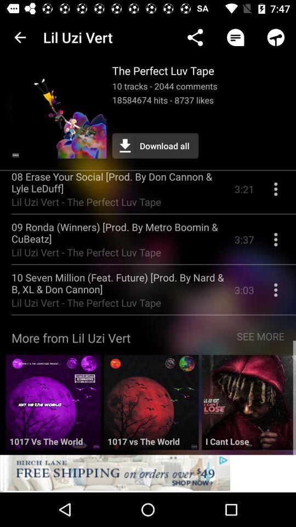 This screenshot has width=296, height=527. I want to click on open options menu, so click(276, 193).